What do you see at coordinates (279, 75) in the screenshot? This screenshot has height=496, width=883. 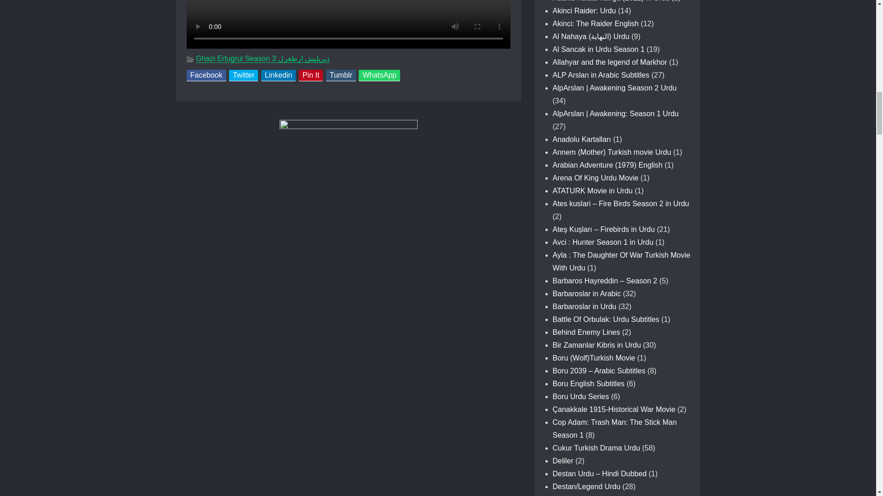 I see `Linkedin` at bounding box center [279, 75].